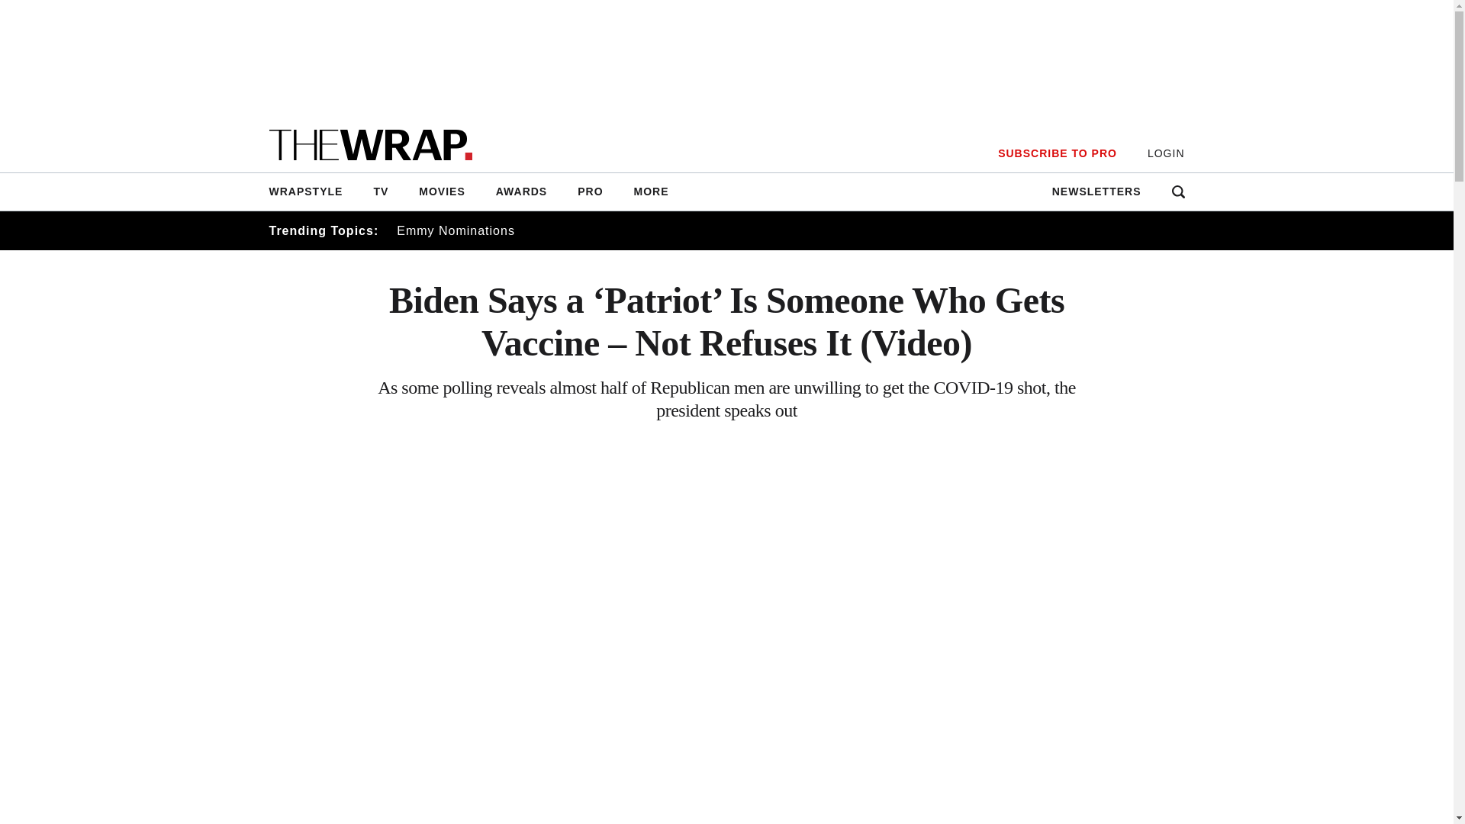 Image resolution: width=1465 pixels, height=824 pixels. Describe the element at coordinates (313, 192) in the screenshot. I see `WRAPSTYLE` at that location.